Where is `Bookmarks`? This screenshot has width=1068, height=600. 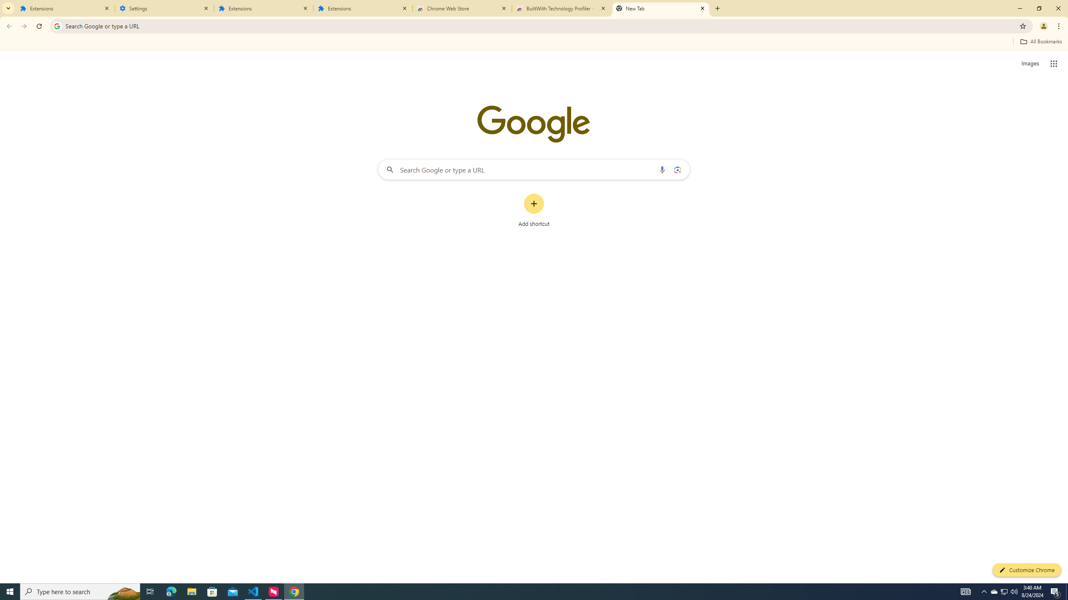
Bookmarks is located at coordinates (534, 42).